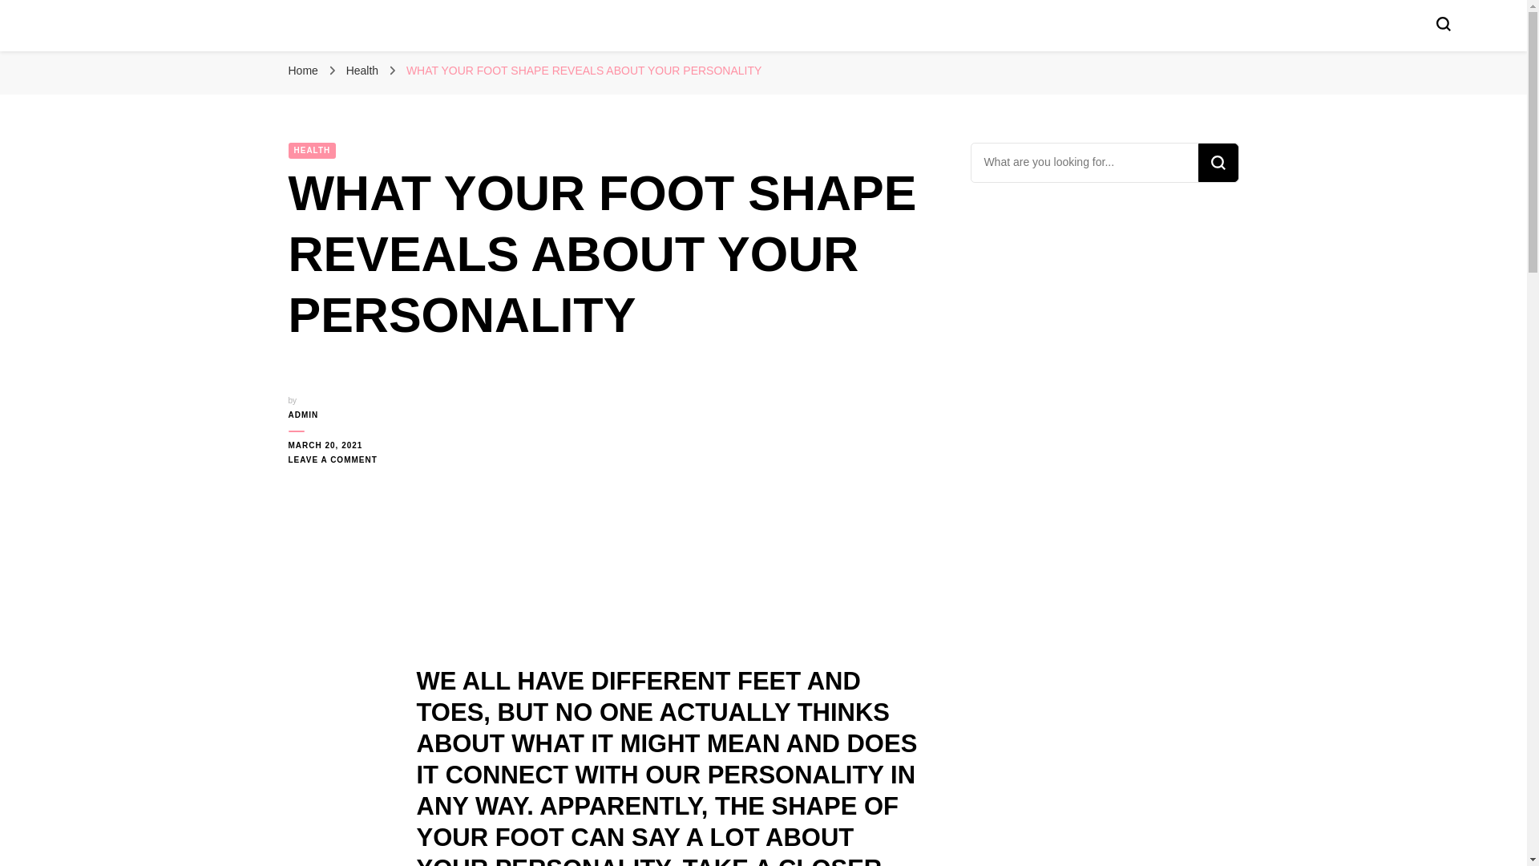  I want to click on Home, so click(303, 71).